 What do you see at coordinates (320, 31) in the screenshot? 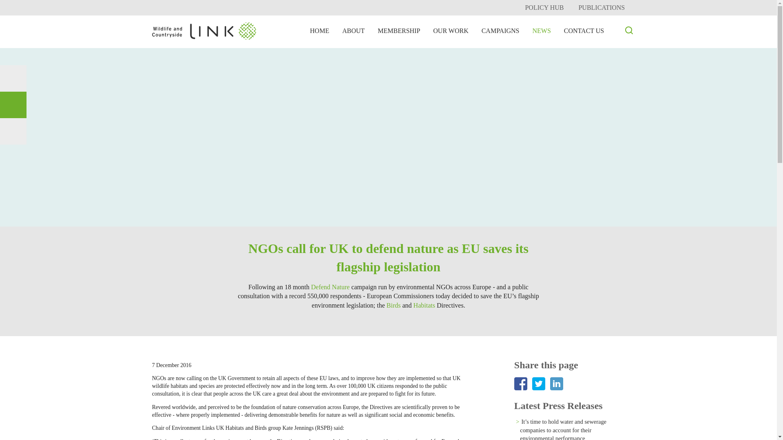
I see `HOME` at bounding box center [320, 31].